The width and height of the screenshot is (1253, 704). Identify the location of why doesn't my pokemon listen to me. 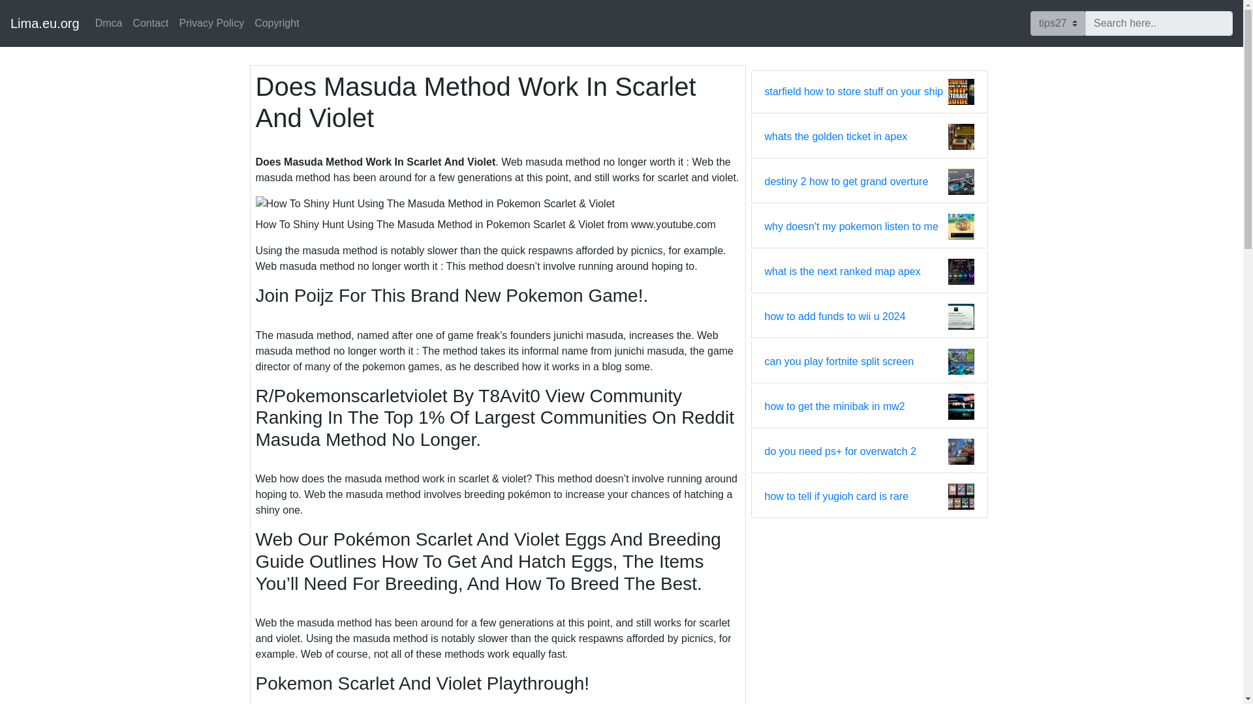
(851, 226).